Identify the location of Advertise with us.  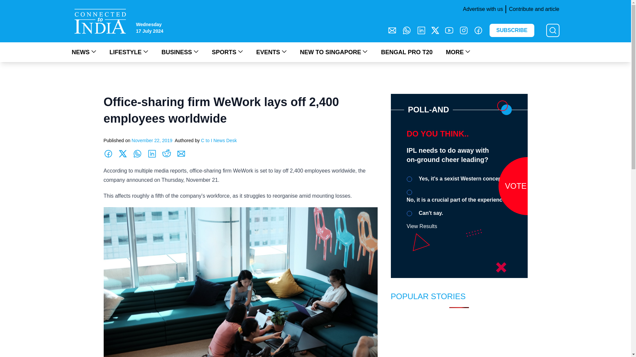
(481, 9).